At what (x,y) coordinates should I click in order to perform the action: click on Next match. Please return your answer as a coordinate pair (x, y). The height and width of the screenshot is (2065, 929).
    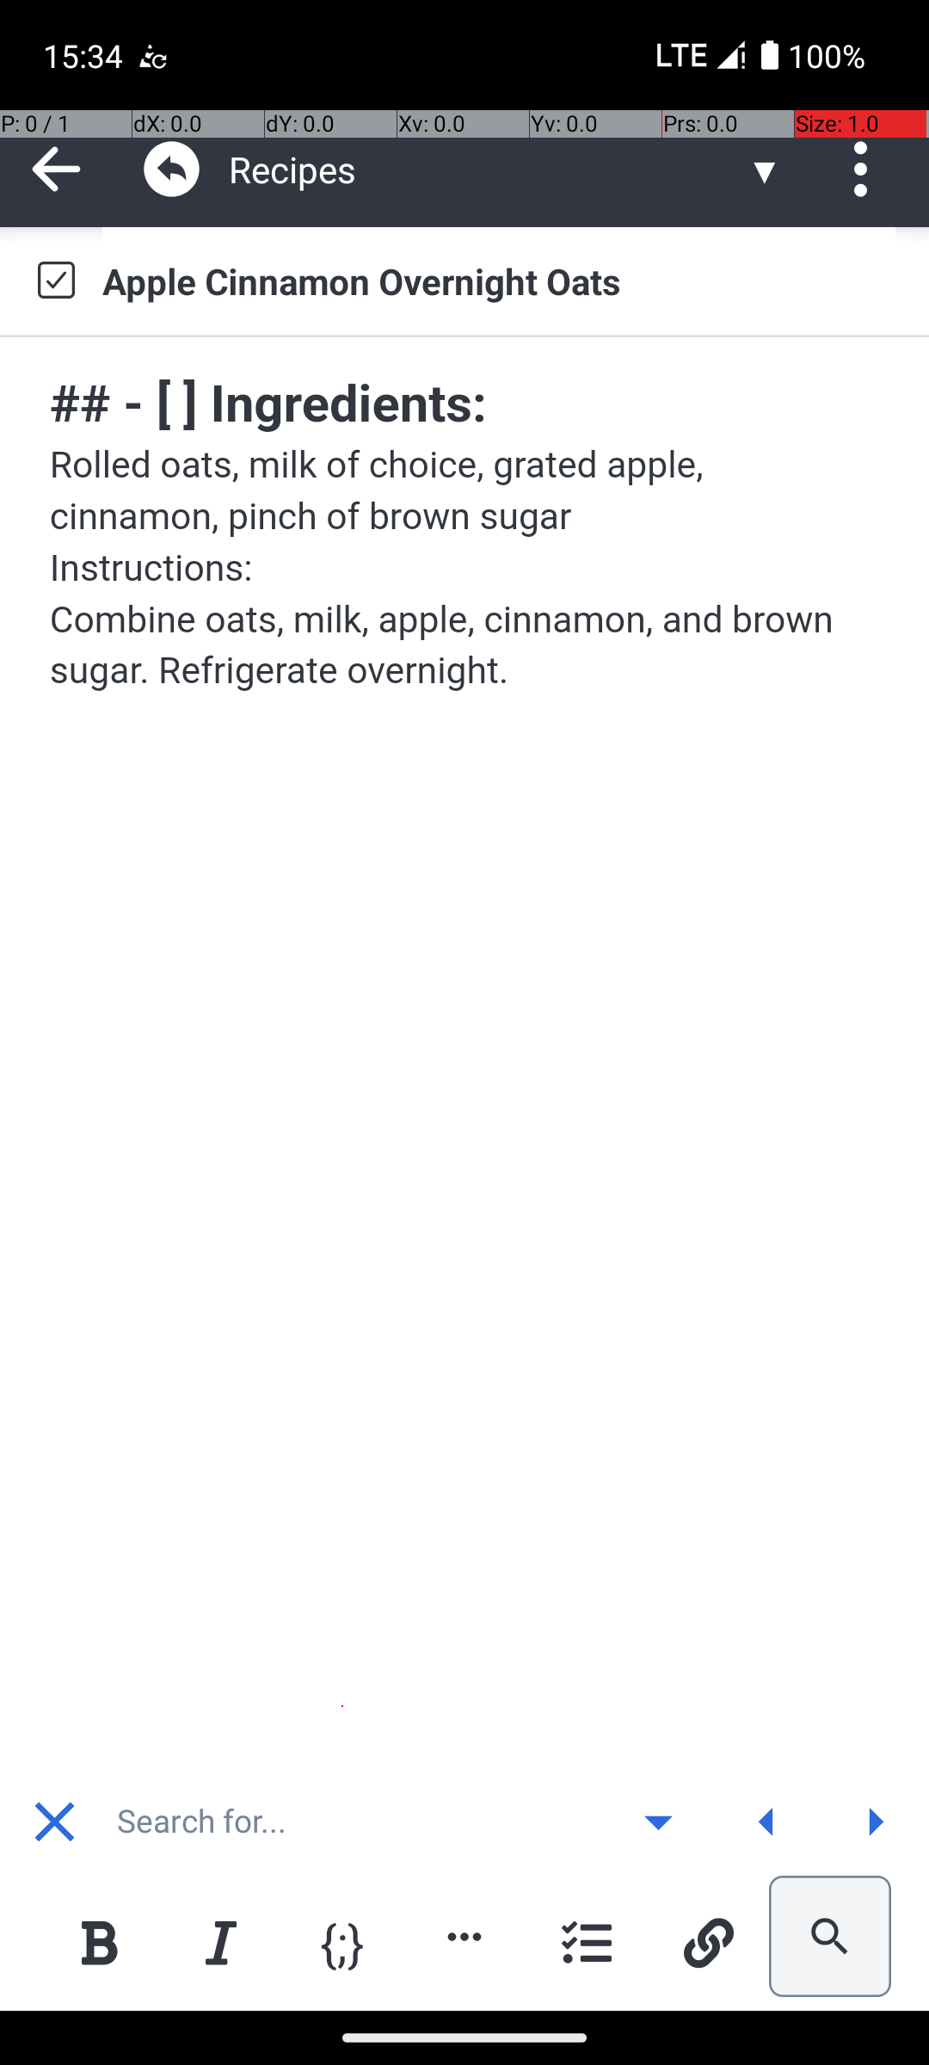
    Looking at the image, I should click on (875, 1822).